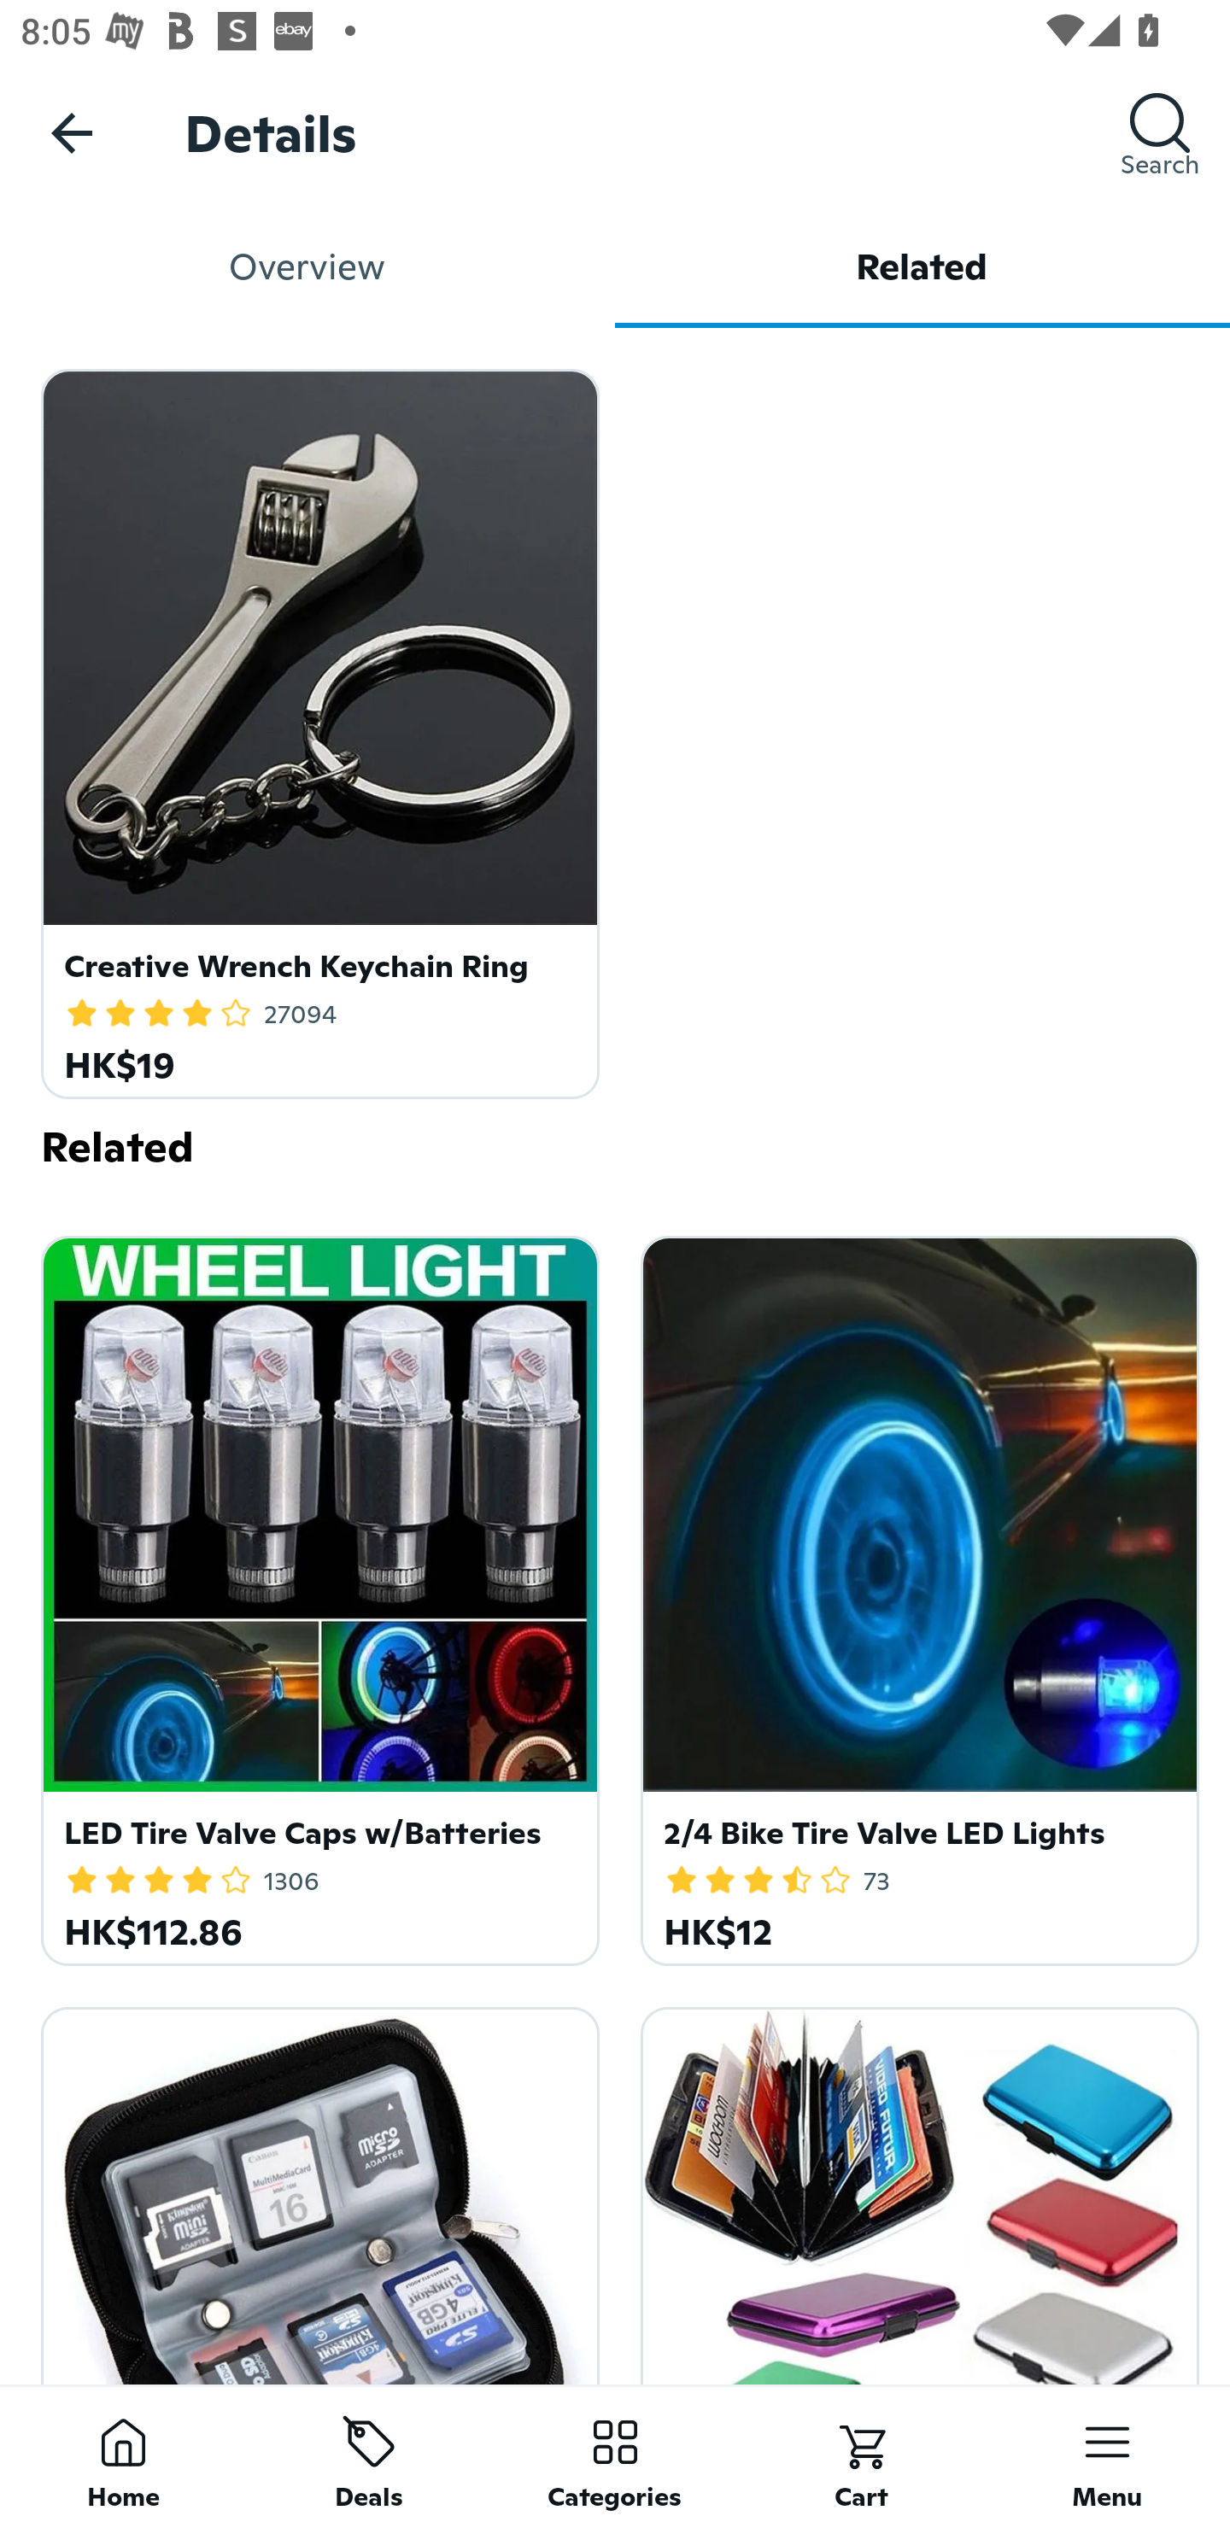 The image size is (1230, 2528). What do you see at coordinates (861, 2456) in the screenshot?
I see `Cart` at bounding box center [861, 2456].